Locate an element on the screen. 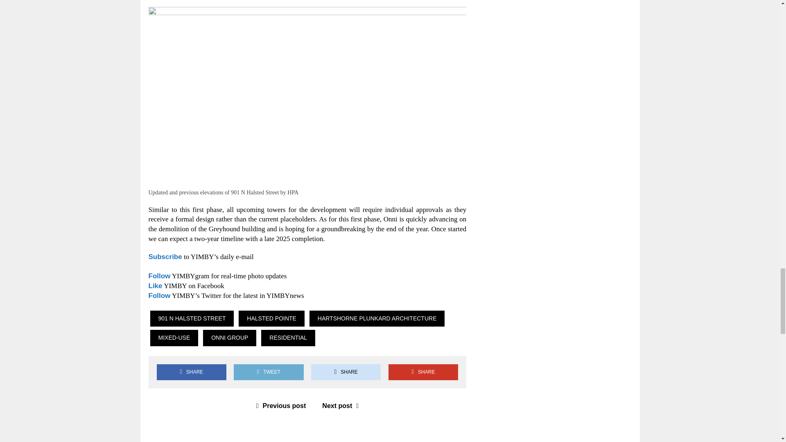 Image resolution: width=786 pixels, height=442 pixels. Subscribe is located at coordinates (165, 257).